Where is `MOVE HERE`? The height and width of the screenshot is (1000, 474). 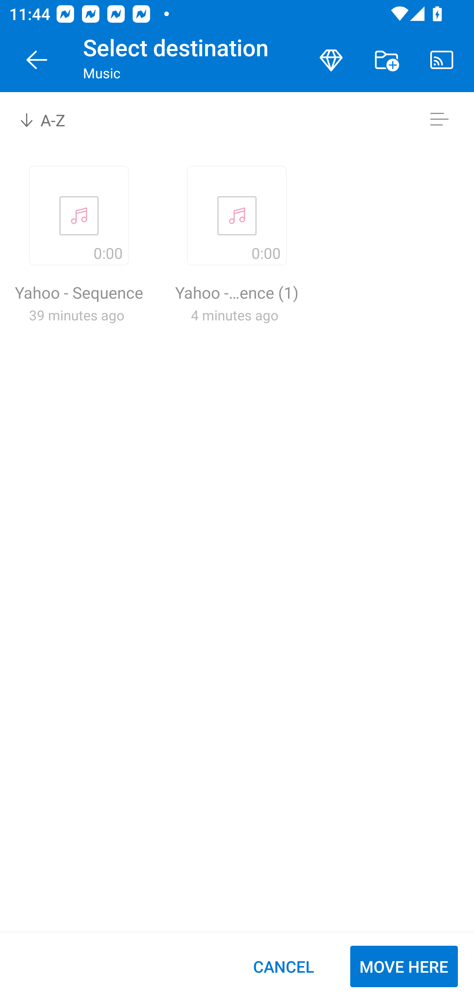 MOVE HERE is located at coordinates (404, 966).